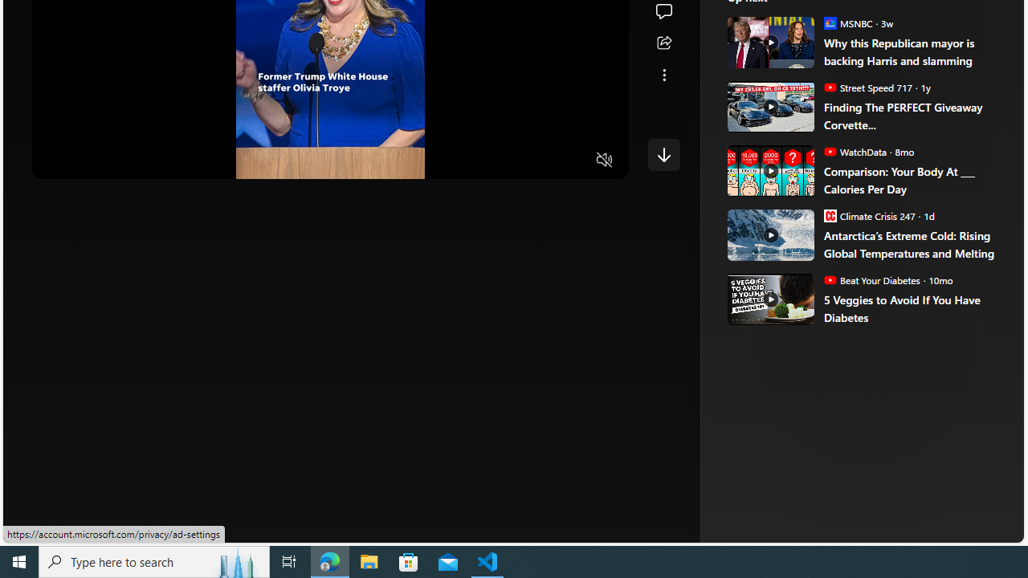 This screenshot has height=578, width=1028. What do you see at coordinates (542, 161) in the screenshot?
I see `Captions` at bounding box center [542, 161].